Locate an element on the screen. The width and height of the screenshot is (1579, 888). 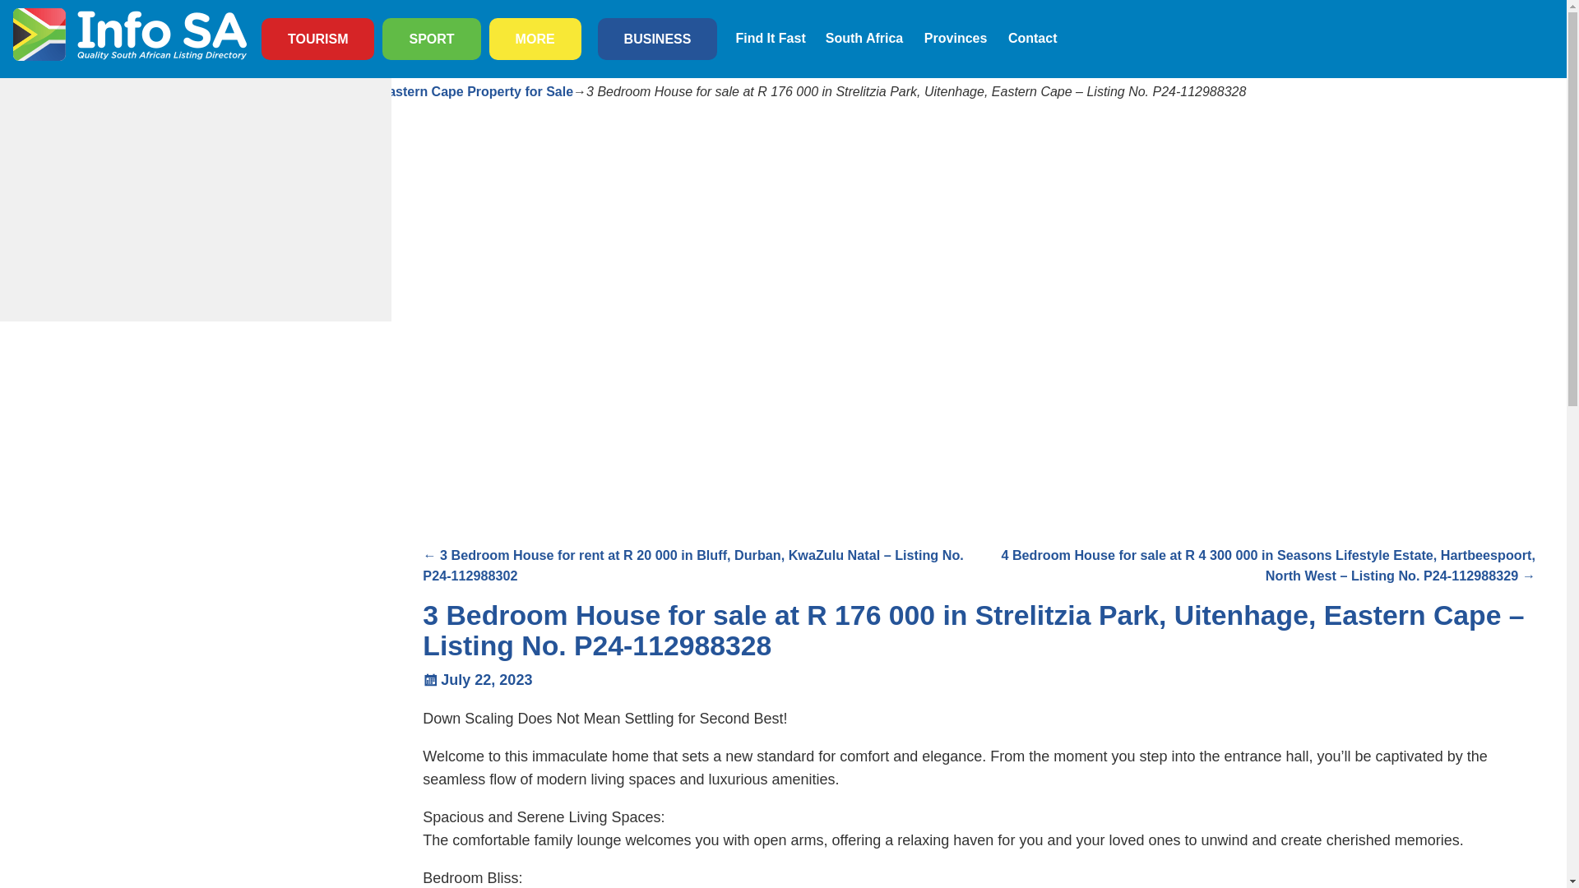
Advertisement is located at coordinates (512, 428).